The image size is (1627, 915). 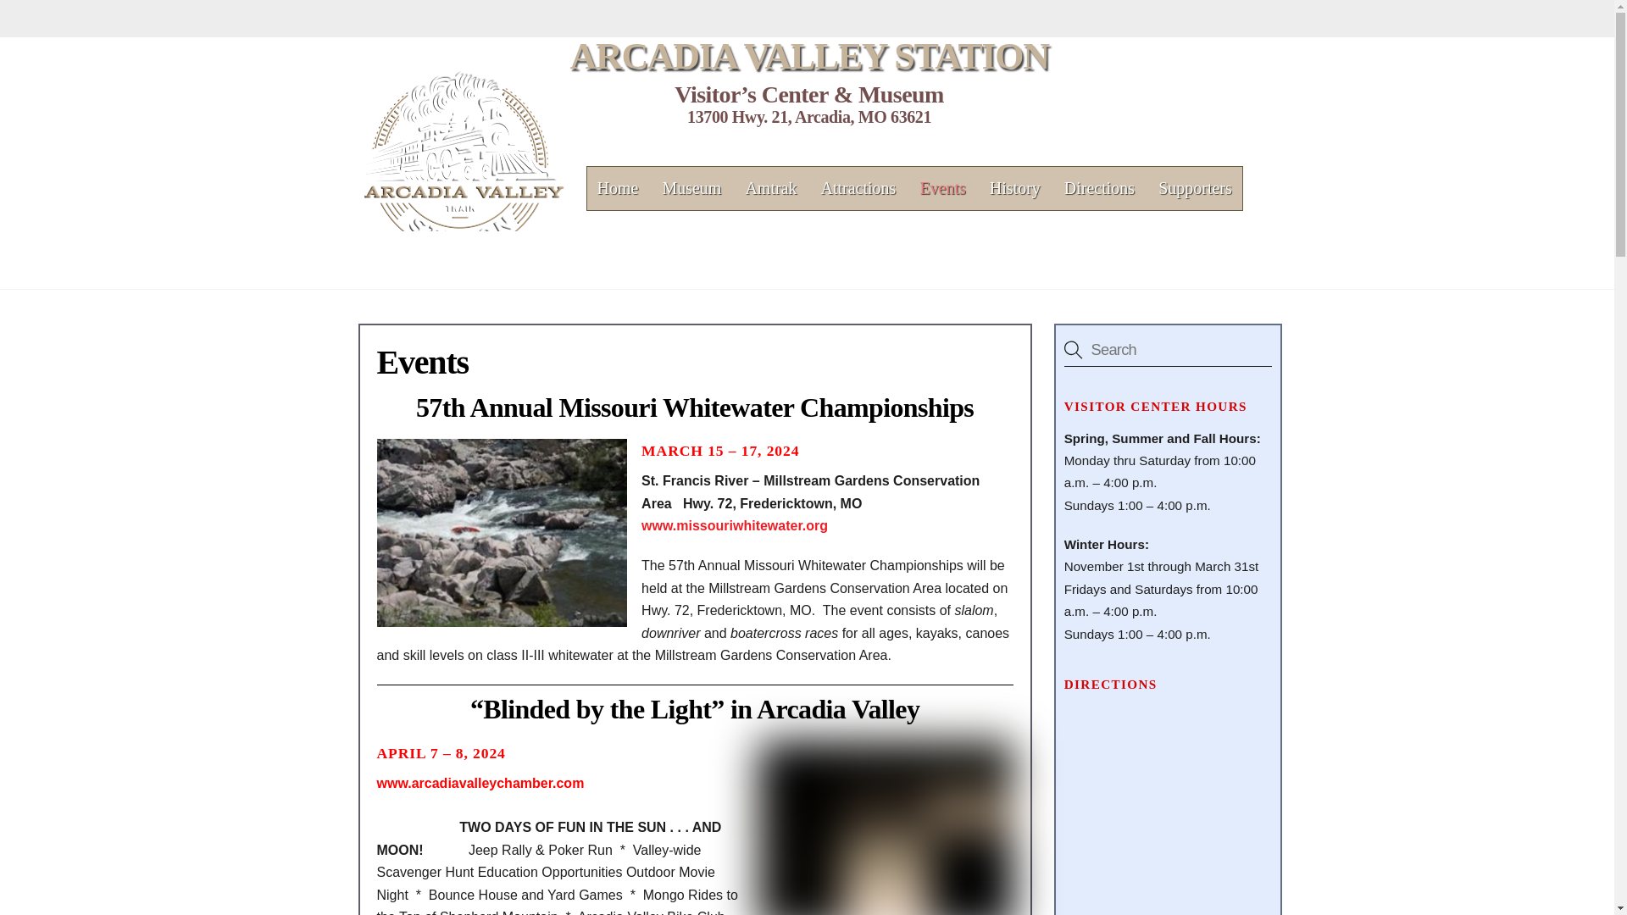 What do you see at coordinates (691, 188) in the screenshot?
I see `Museum` at bounding box center [691, 188].